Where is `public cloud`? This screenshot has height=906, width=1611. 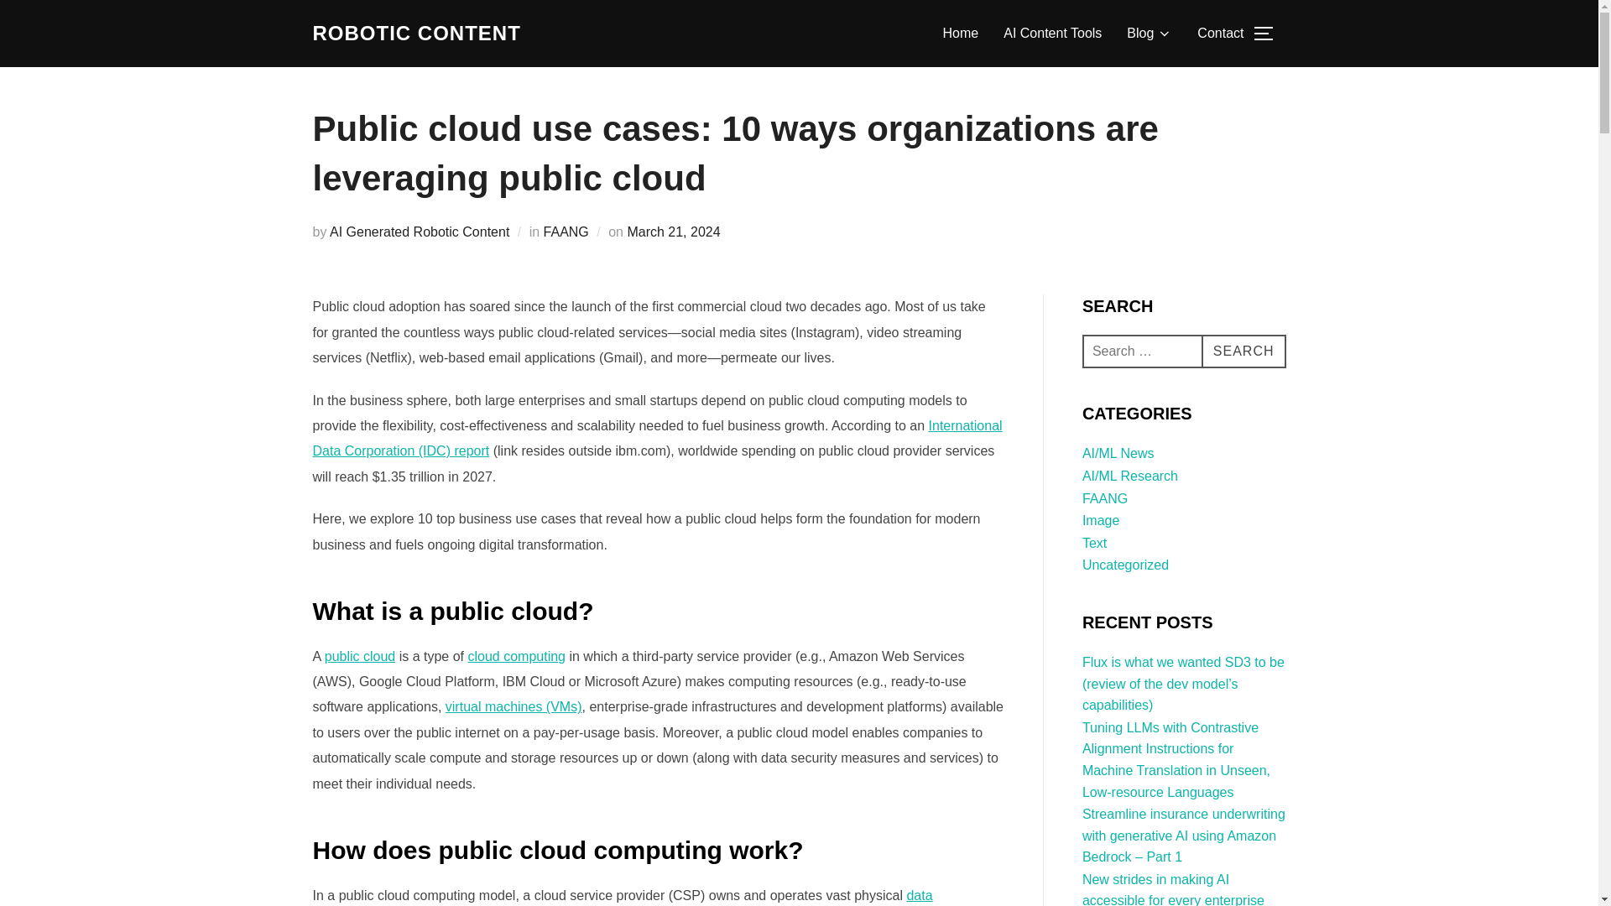
public cloud is located at coordinates (361, 656).